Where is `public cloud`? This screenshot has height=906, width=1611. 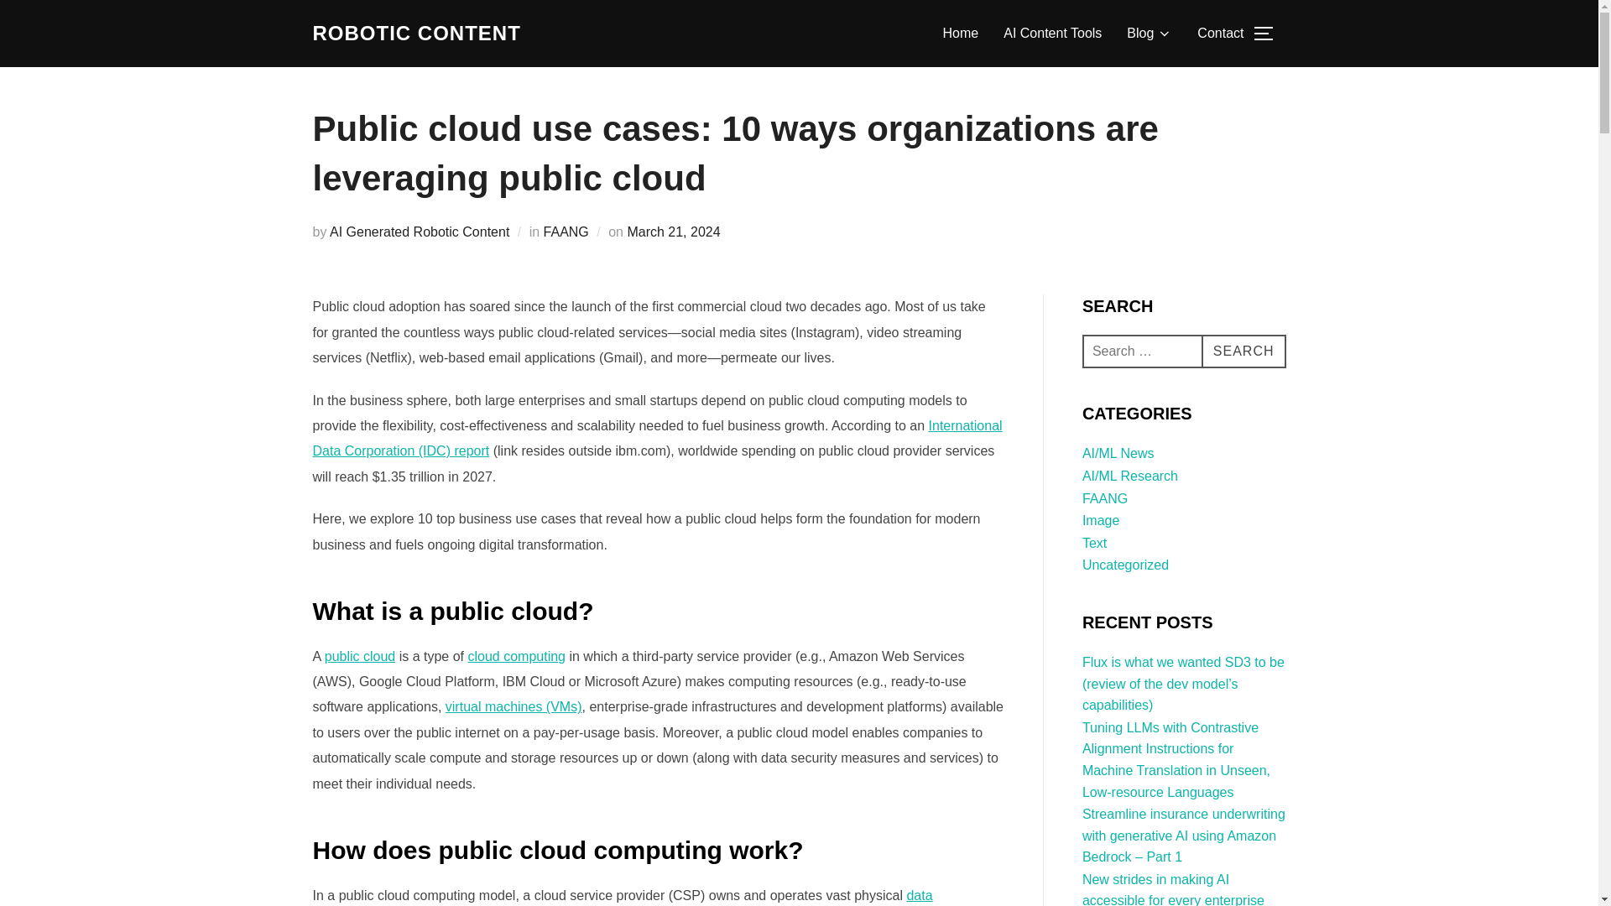
public cloud is located at coordinates (361, 656).